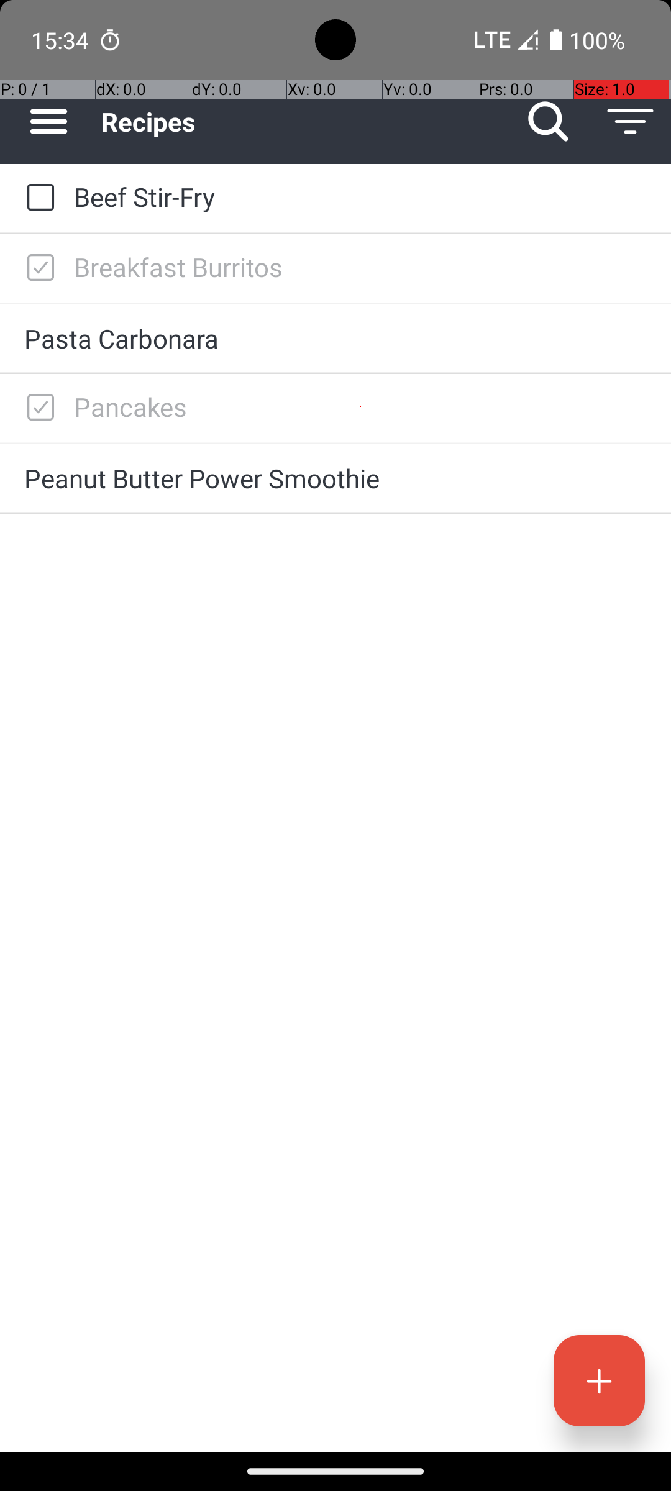  What do you see at coordinates (37, 408) in the screenshot?
I see `to-do: Pancakes` at bounding box center [37, 408].